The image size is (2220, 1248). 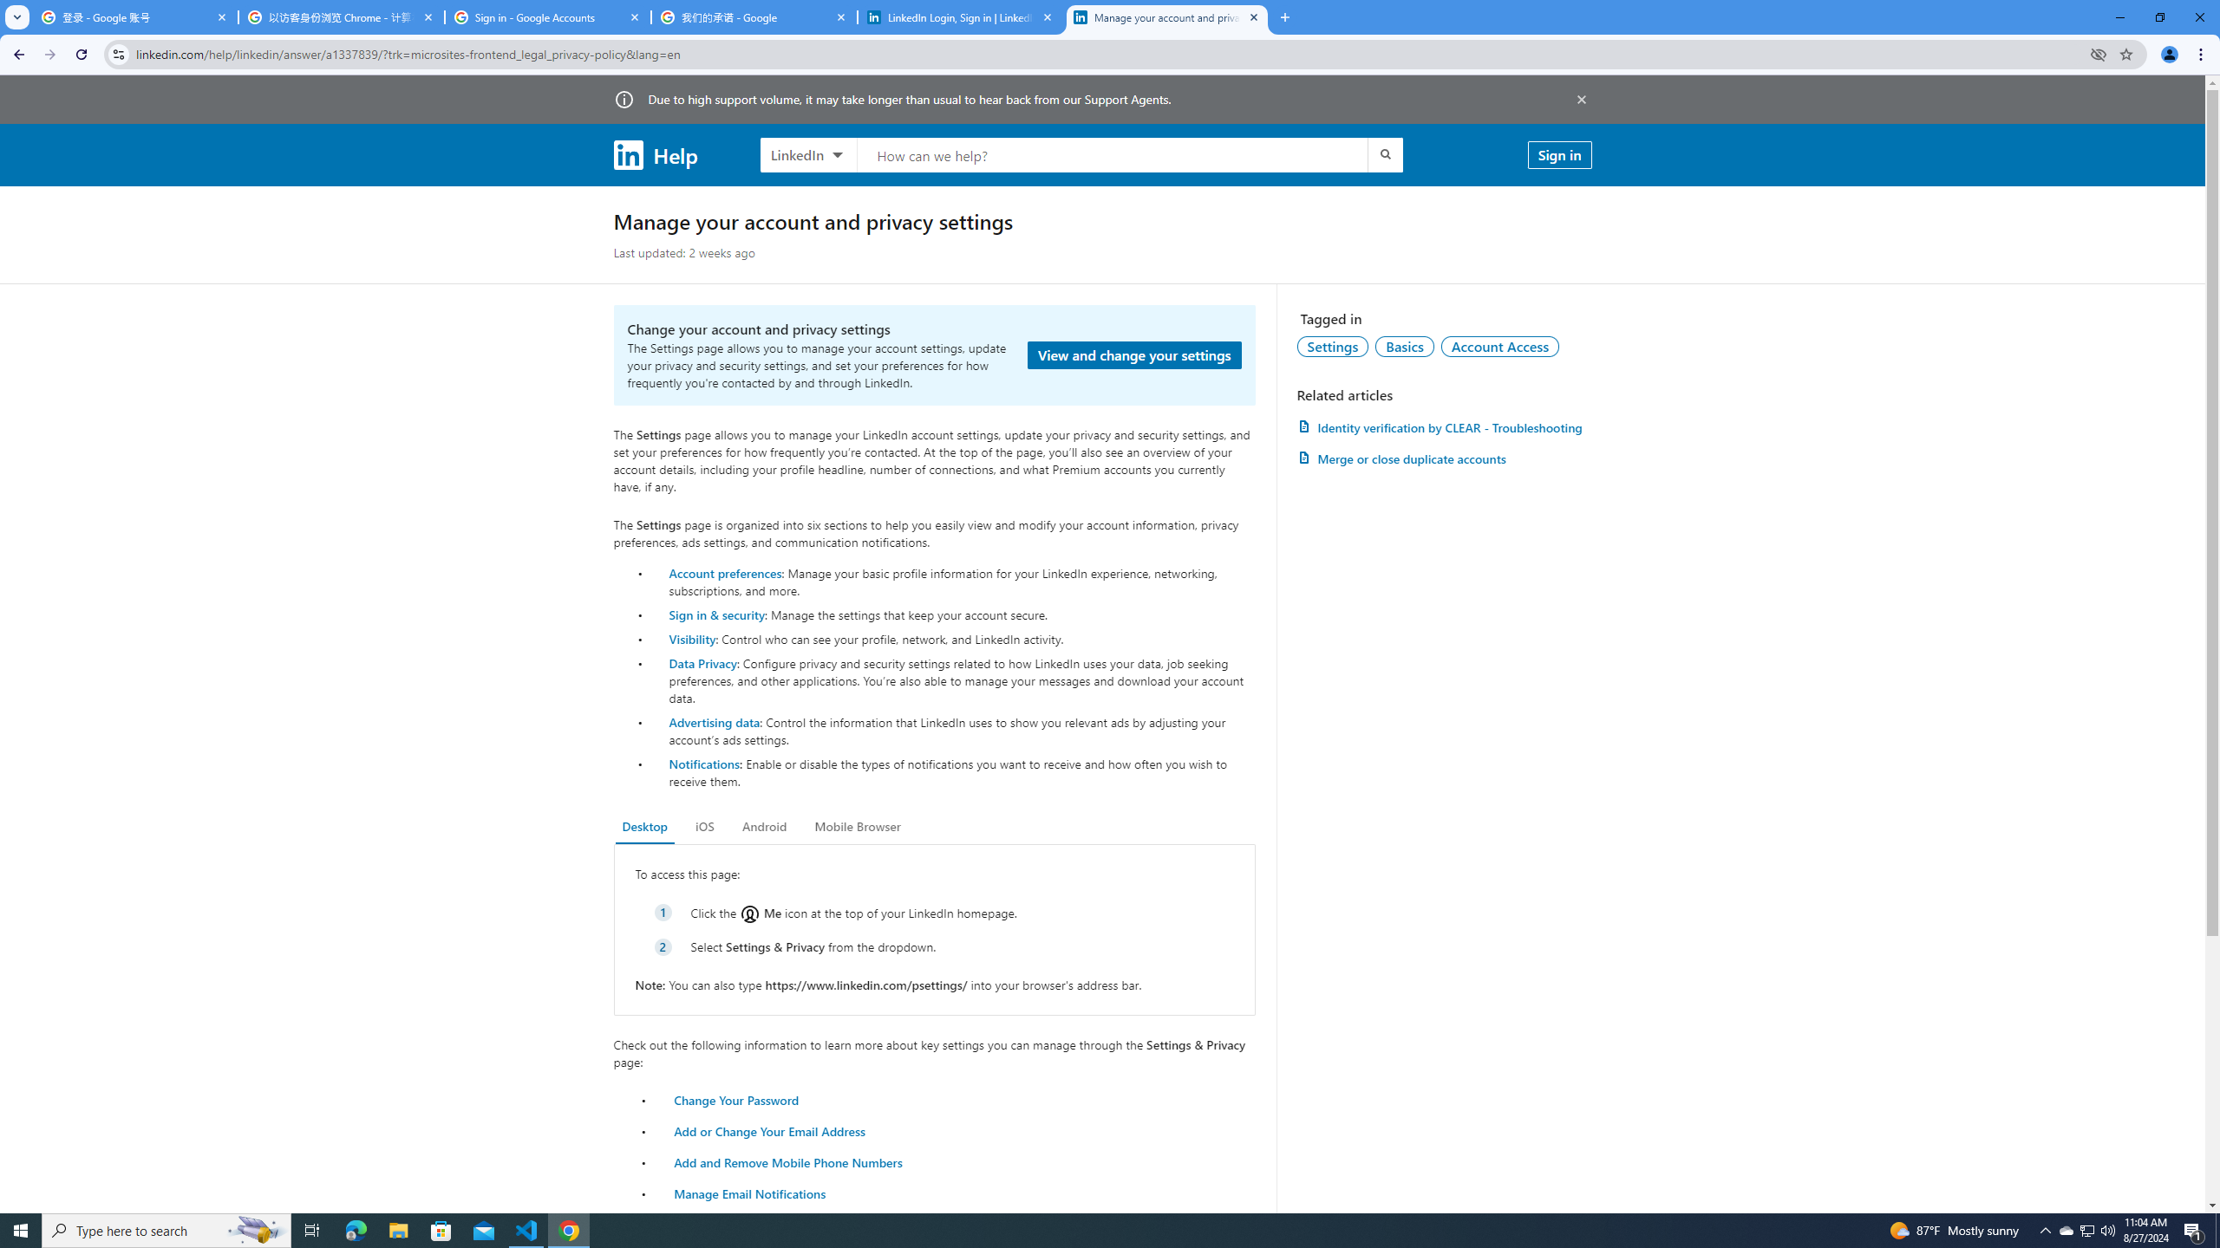 I want to click on Advertising data, so click(x=715, y=721).